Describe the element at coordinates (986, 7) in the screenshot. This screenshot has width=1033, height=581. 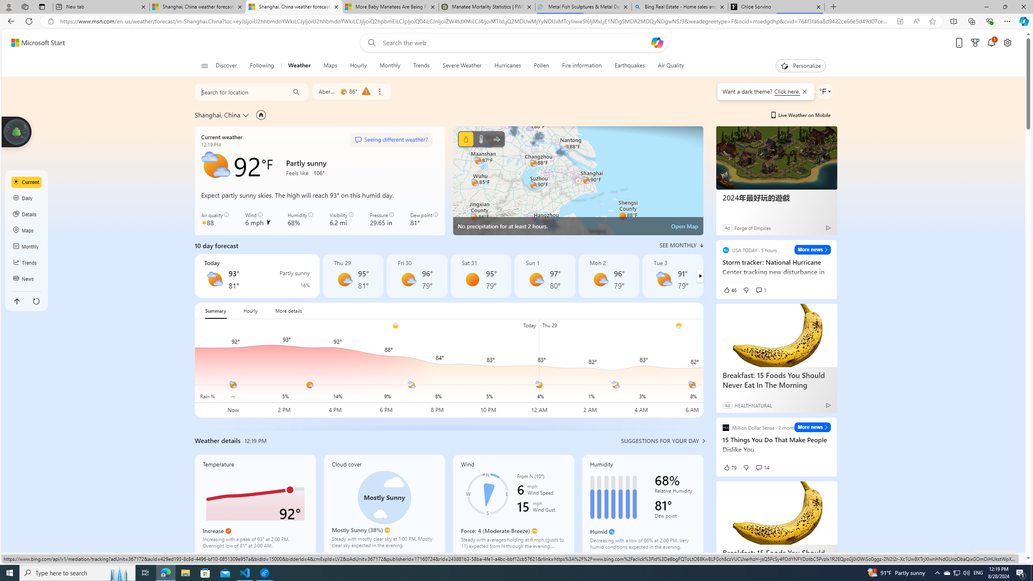
I see `Minimize` at that location.